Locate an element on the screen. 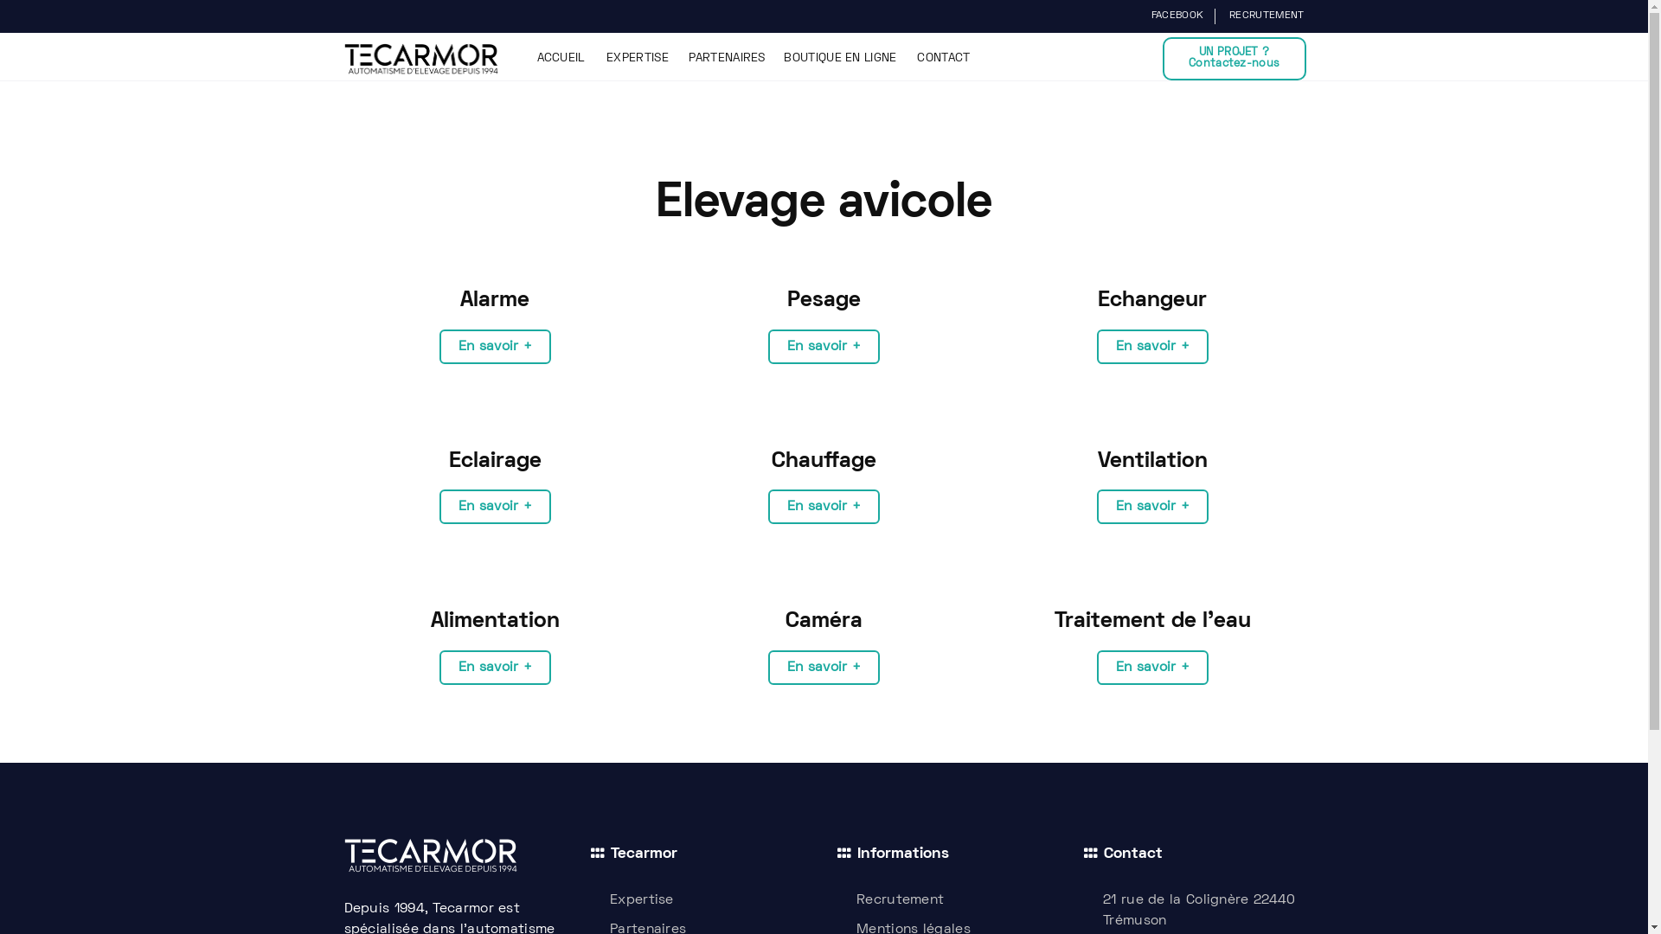 Image resolution: width=1661 pixels, height=934 pixels. En savoir + is located at coordinates (495, 346).